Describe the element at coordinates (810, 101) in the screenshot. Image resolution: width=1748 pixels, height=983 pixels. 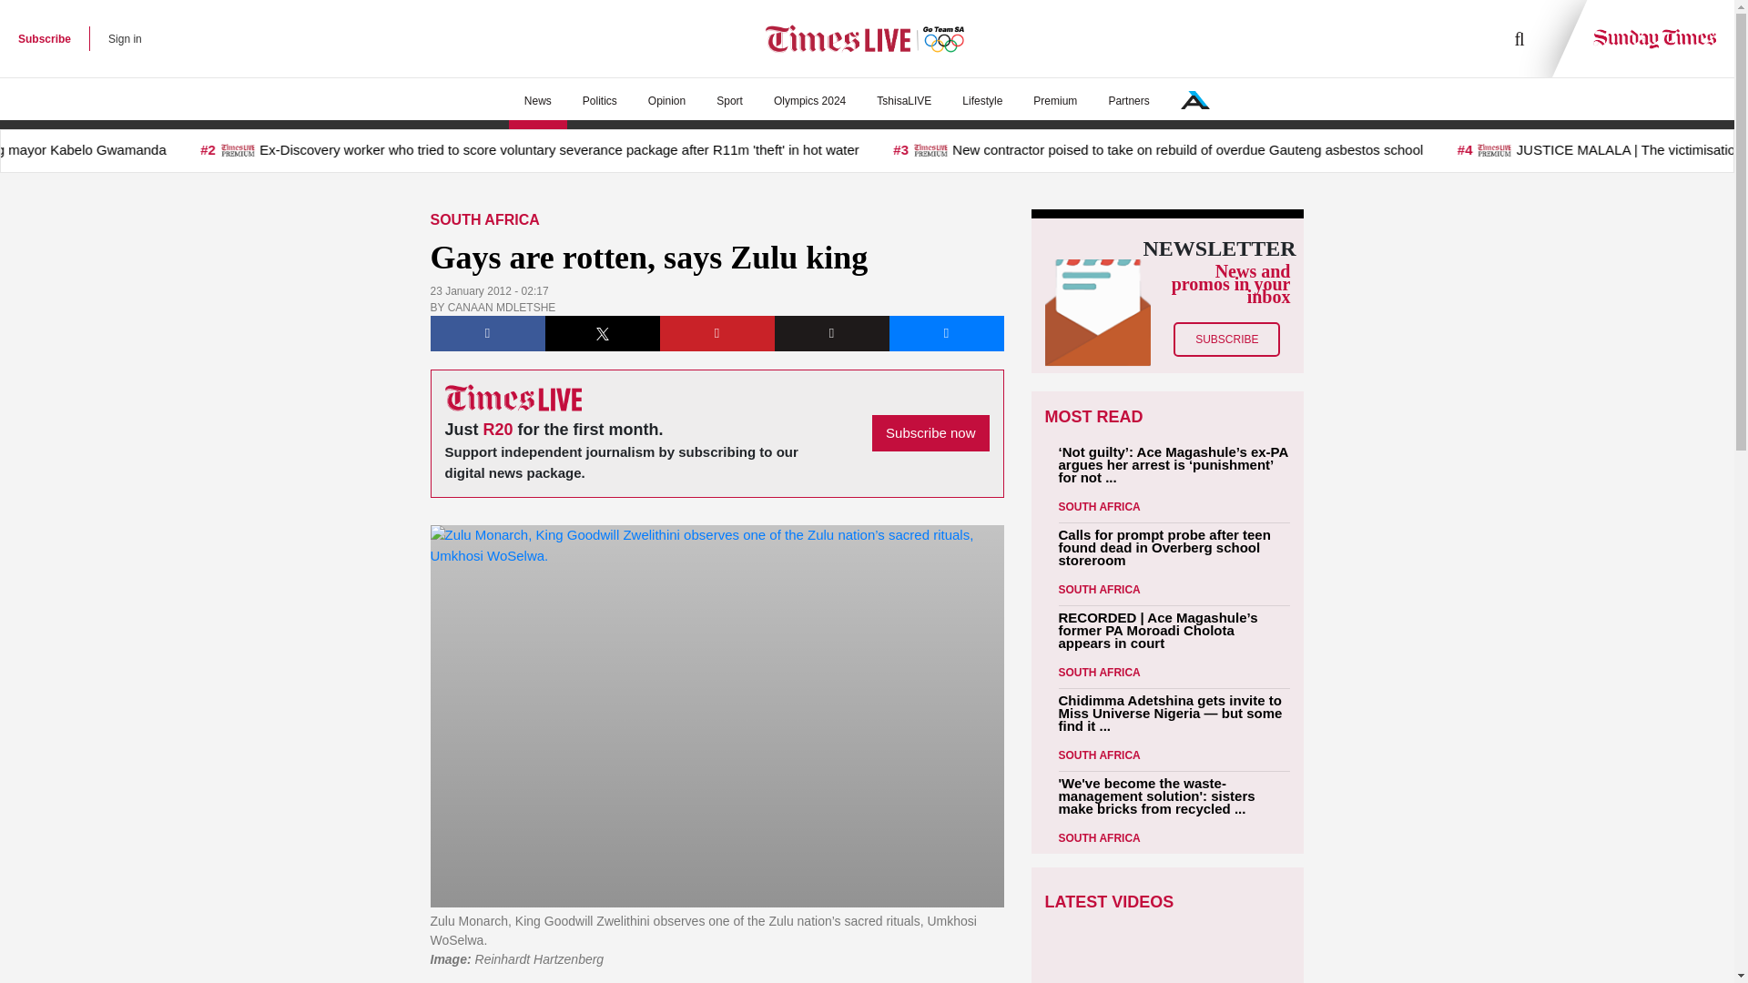
I see `Olympics 2024` at that location.